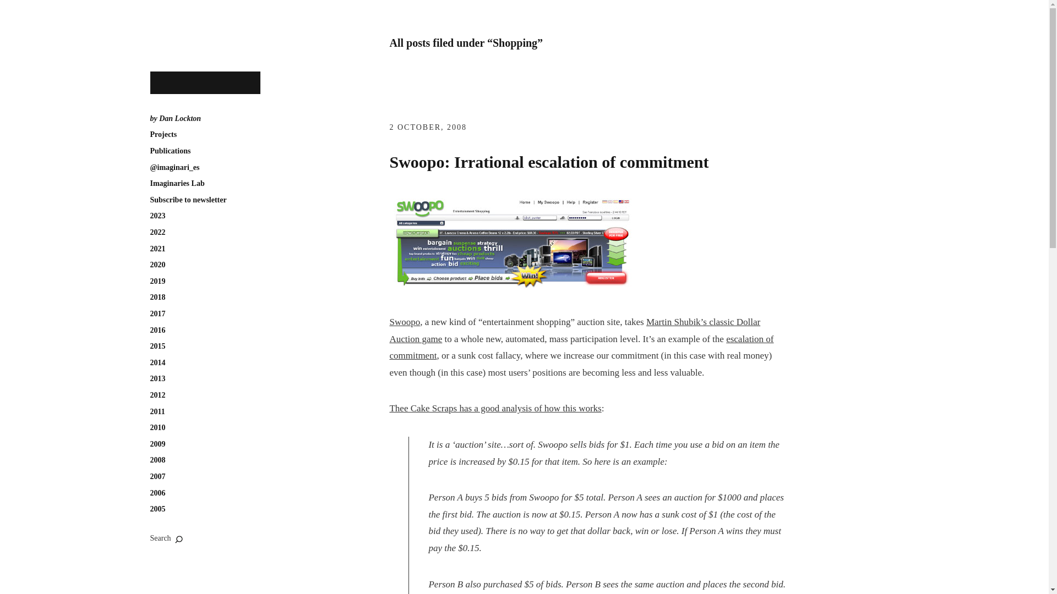  What do you see at coordinates (548, 162) in the screenshot?
I see `Permalink to Swoopo: Irrational escalation of commitment` at bounding box center [548, 162].